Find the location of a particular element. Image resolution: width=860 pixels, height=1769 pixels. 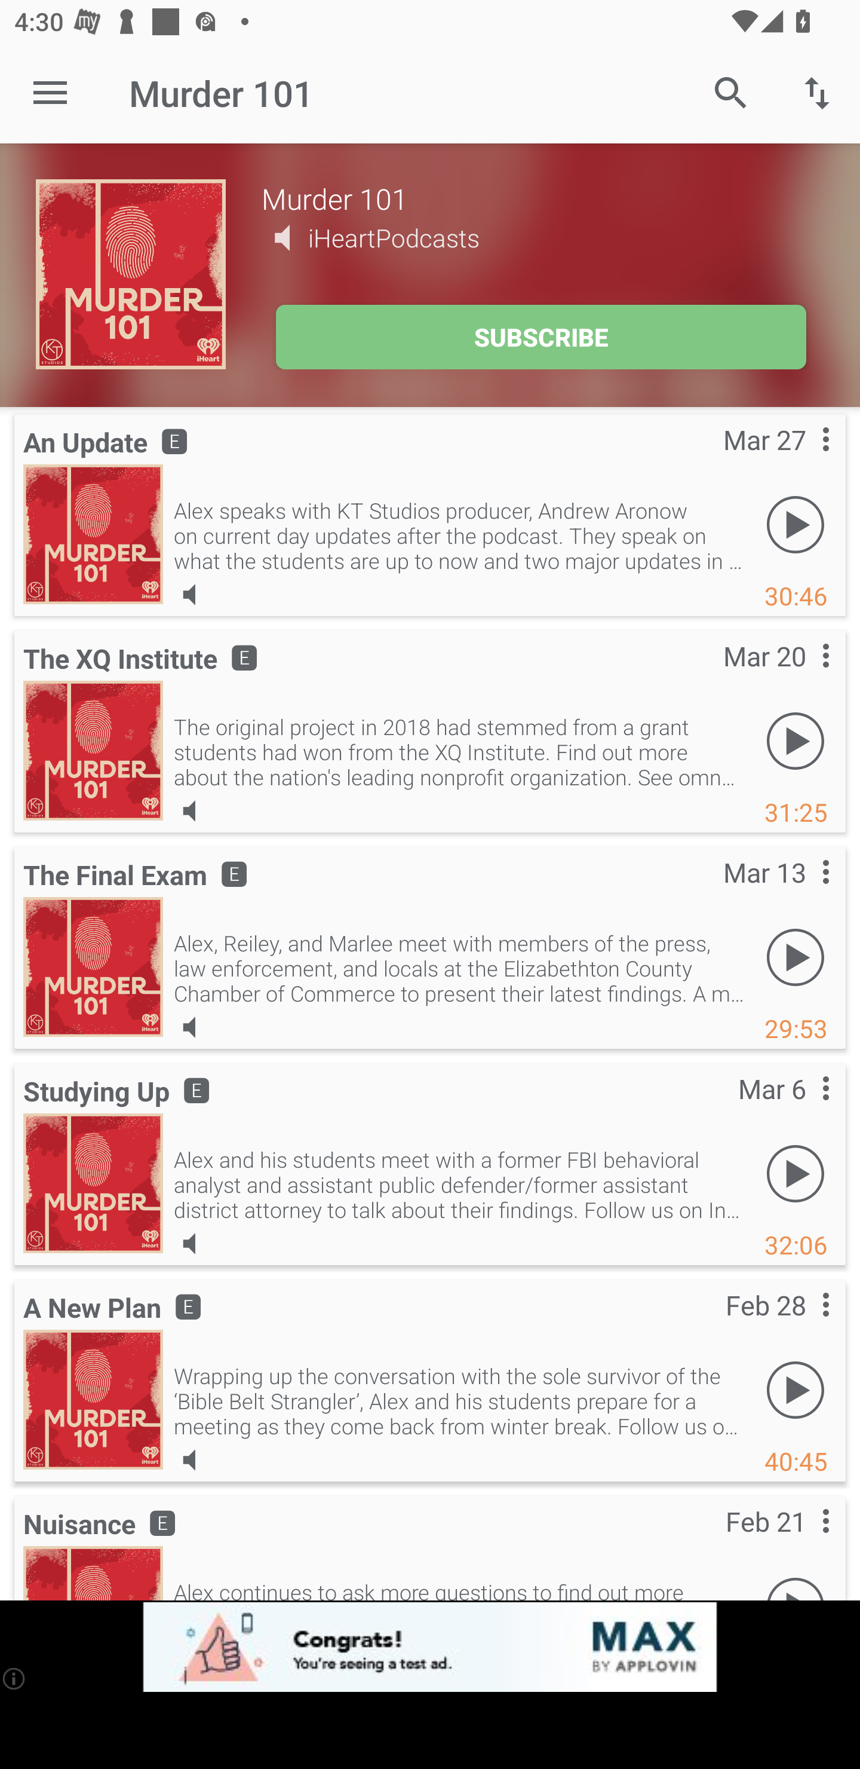

Contextual menu is located at coordinates (803, 1542).